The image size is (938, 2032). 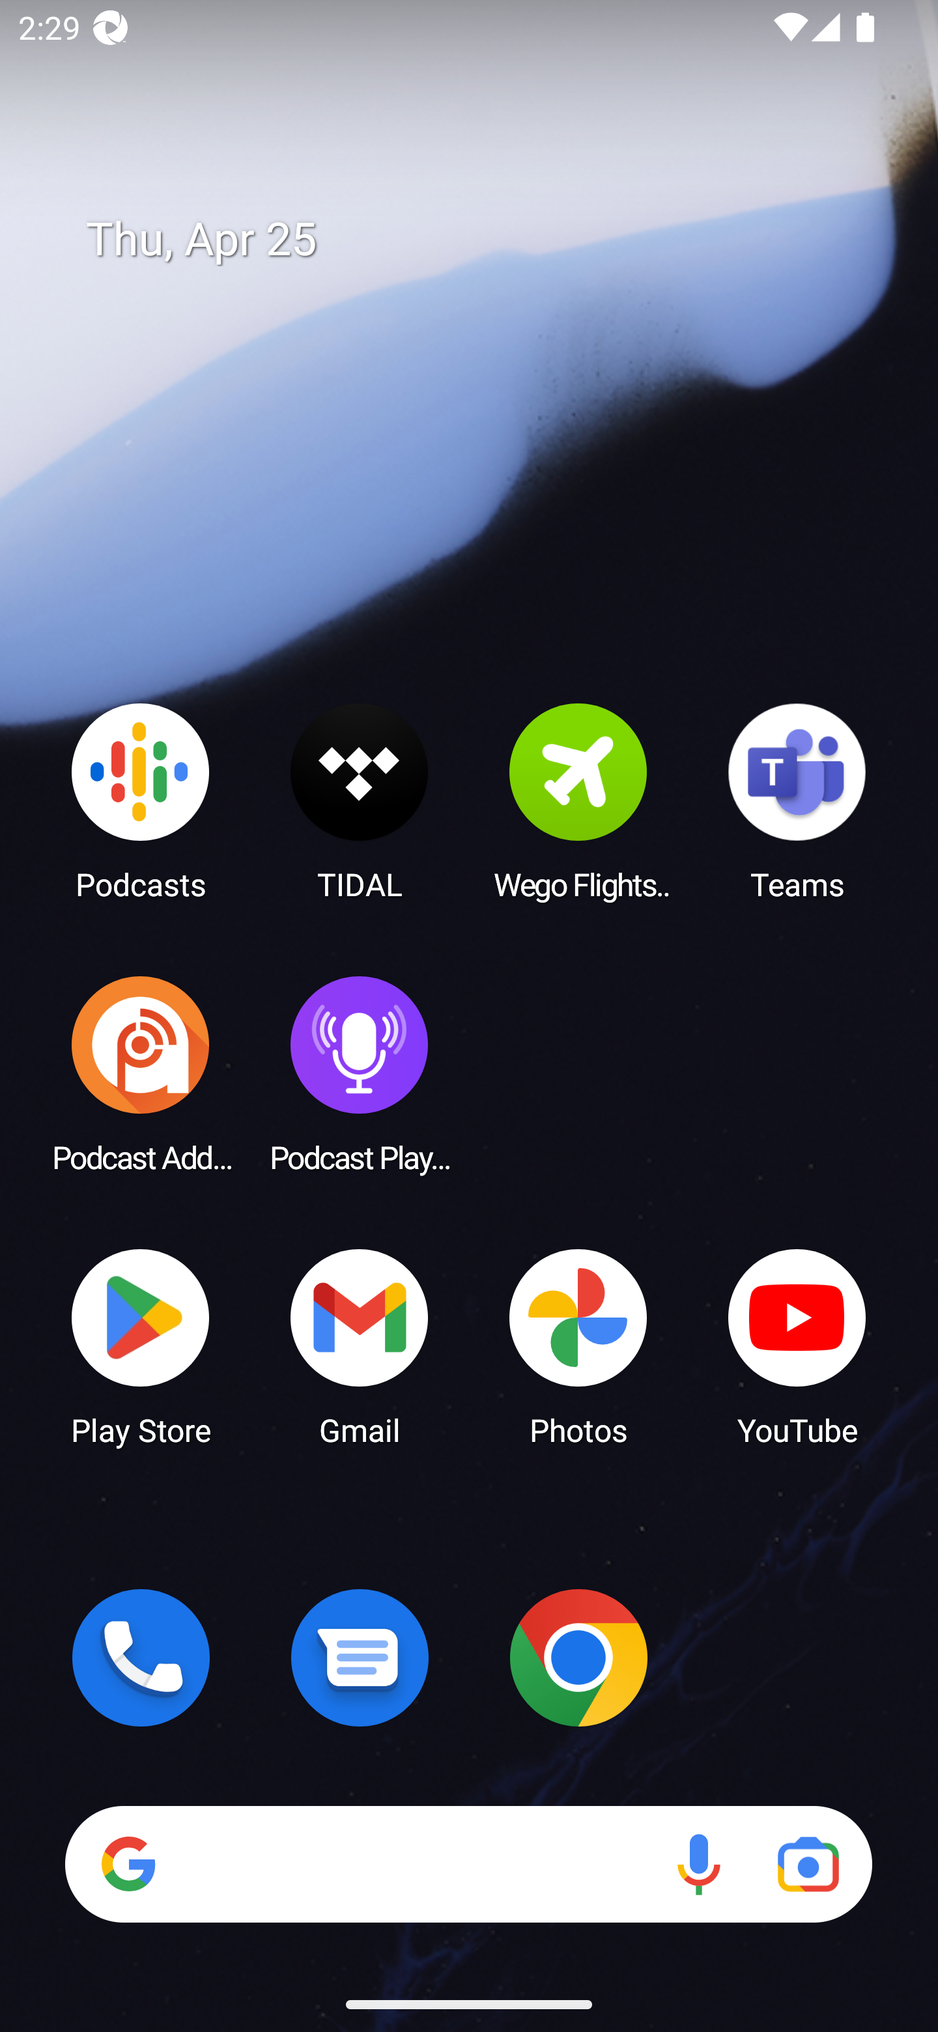 What do you see at coordinates (797, 1346) in the screenshot?
I see `YouTube` at bounding box center [797, 1346].